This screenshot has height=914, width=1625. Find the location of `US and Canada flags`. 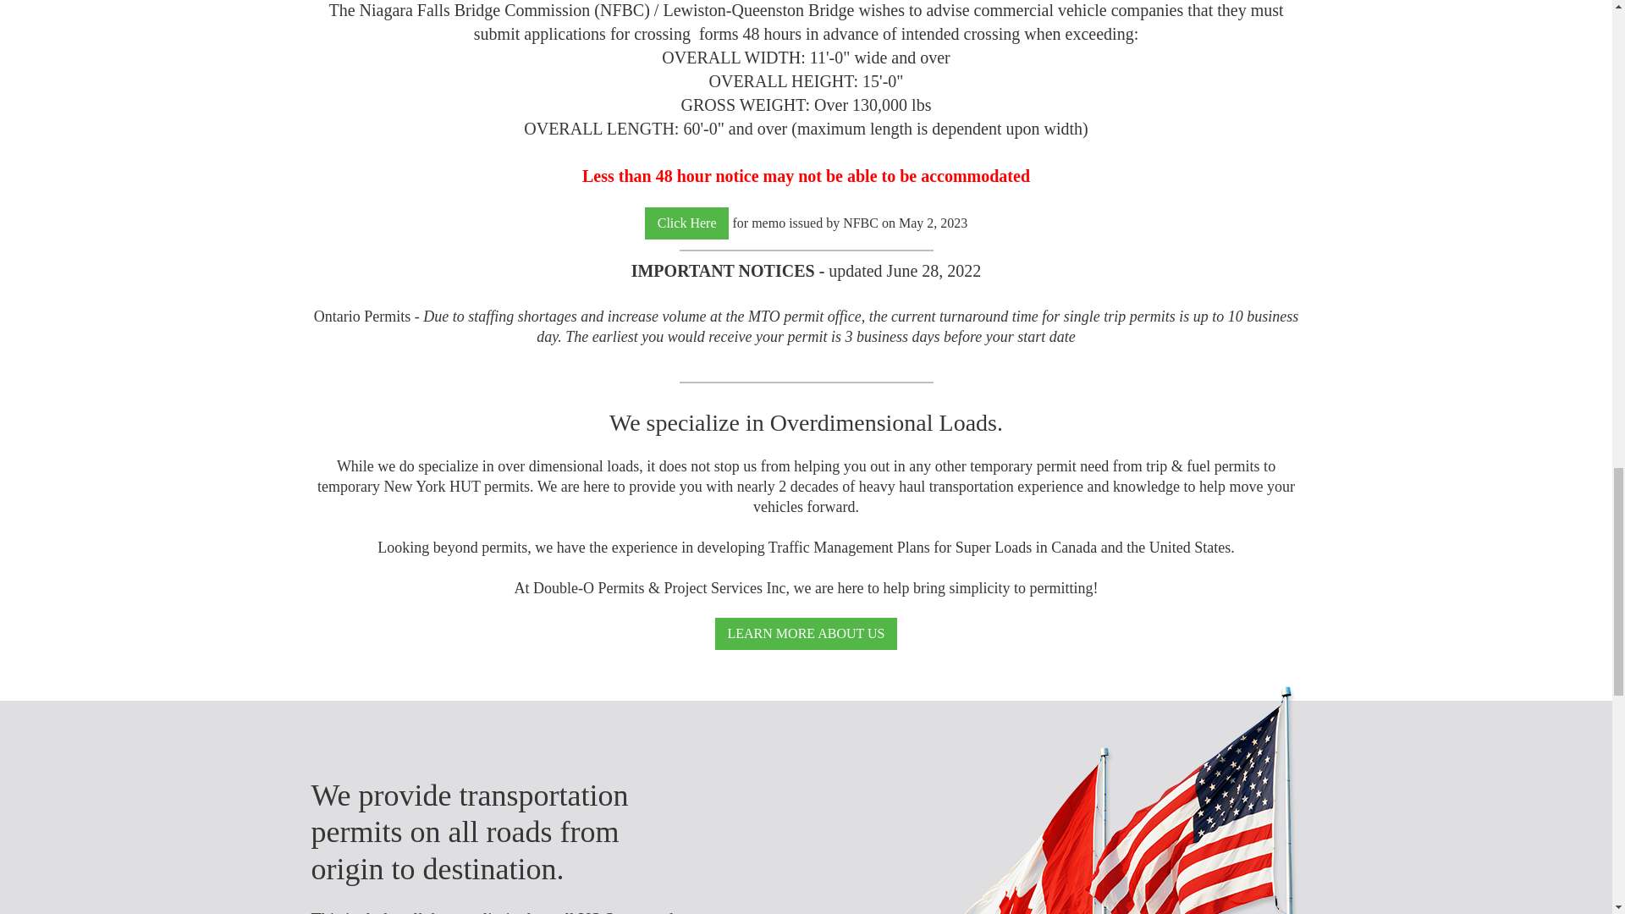

US and Canada flags is located at coordinates (1115, 801).